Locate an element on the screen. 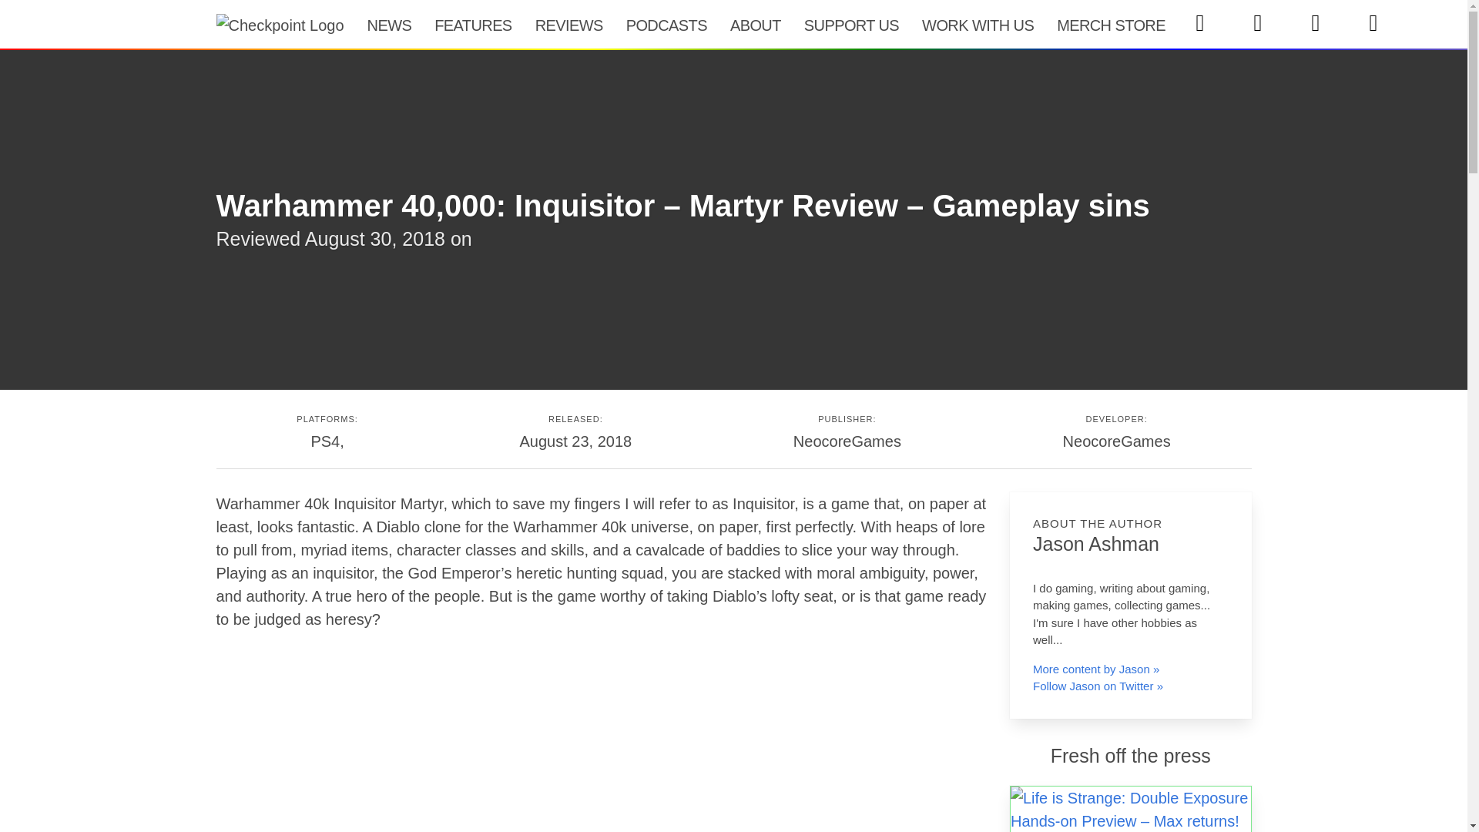 Image resolution: width=1479 pixels, height=832 pixels. WORK WITH US is located at coordinates (978, 25).